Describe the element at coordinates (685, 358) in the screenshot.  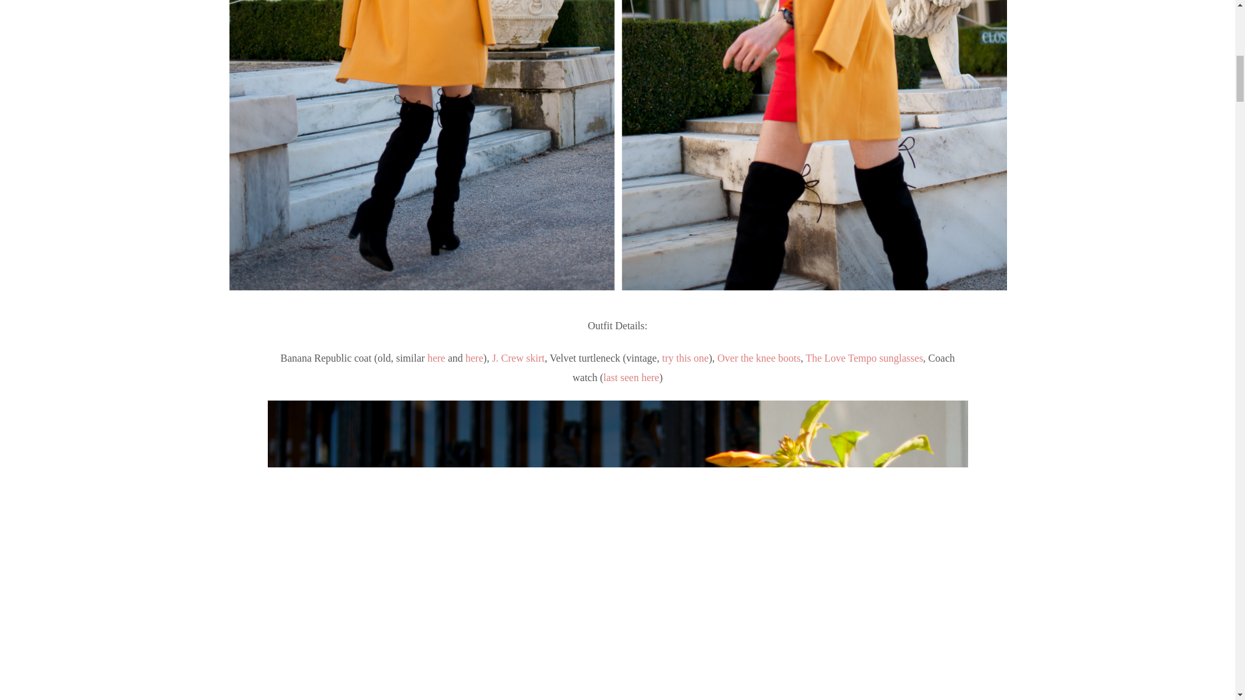
I see `try this one` at that location.